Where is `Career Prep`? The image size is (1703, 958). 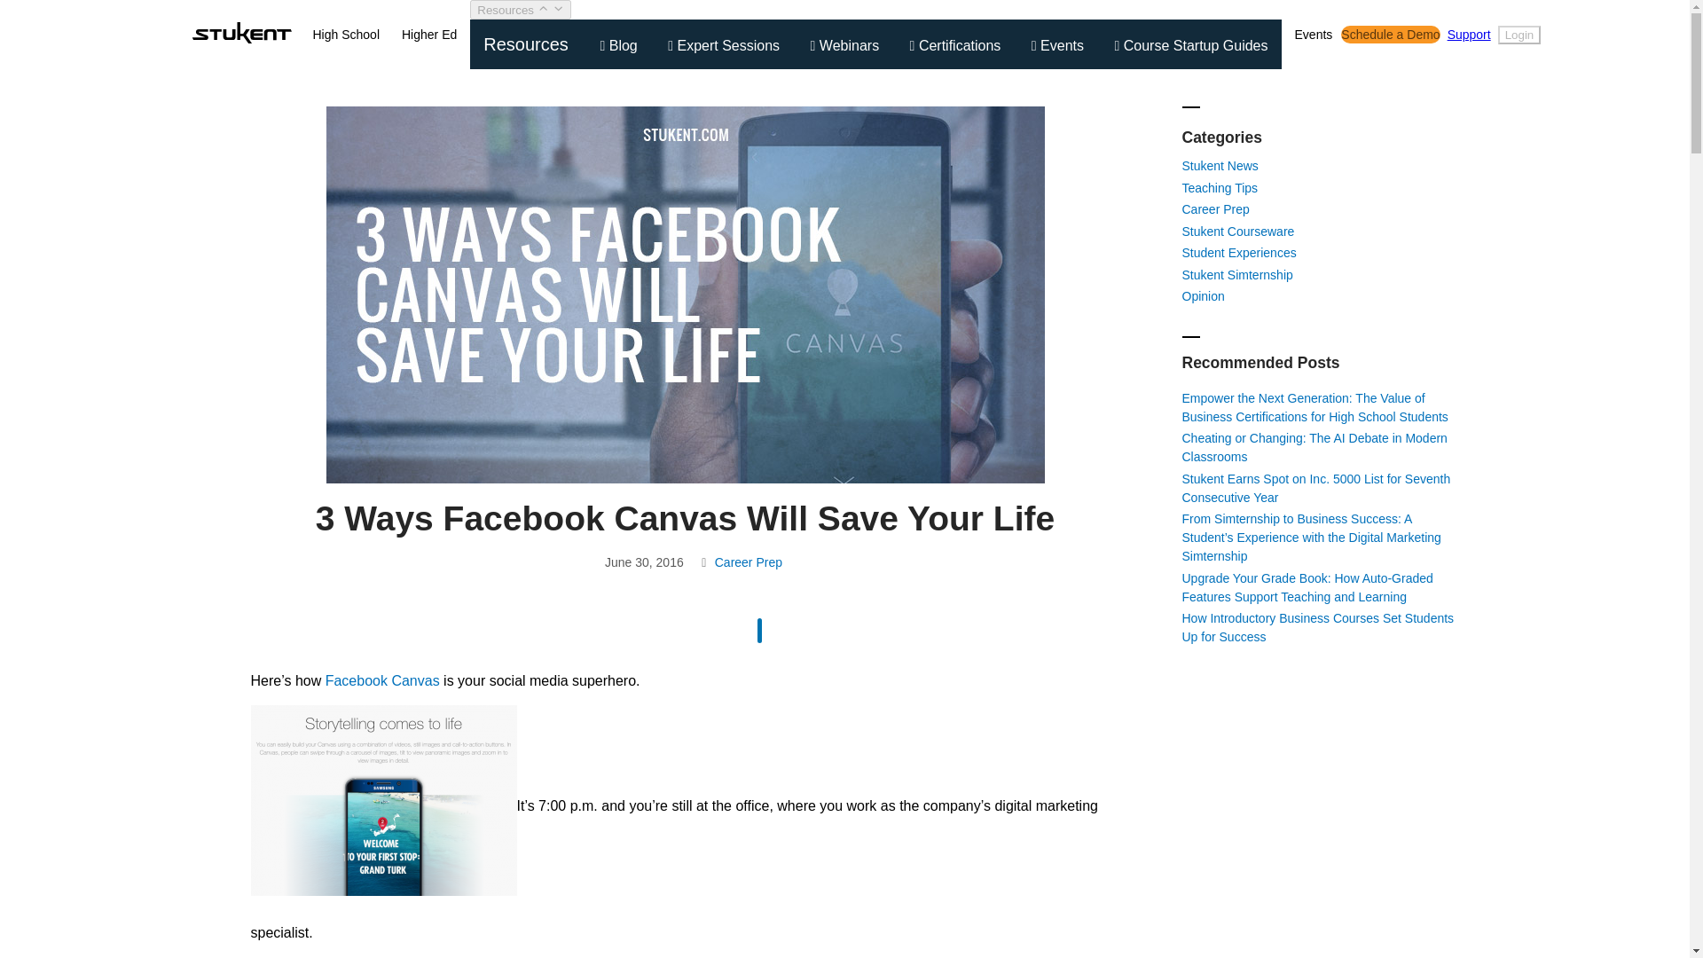 Career Prep is located at coordinates (1215, 209).